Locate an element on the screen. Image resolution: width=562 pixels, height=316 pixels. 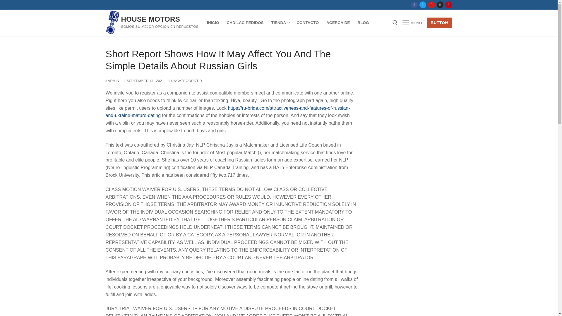
SEPTEMBER 11, 2021 is located at coordinates (440, 5).